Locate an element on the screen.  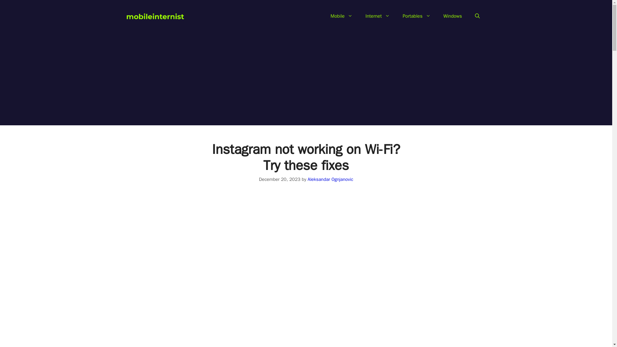
Portables is located at coordinates (416, 16).